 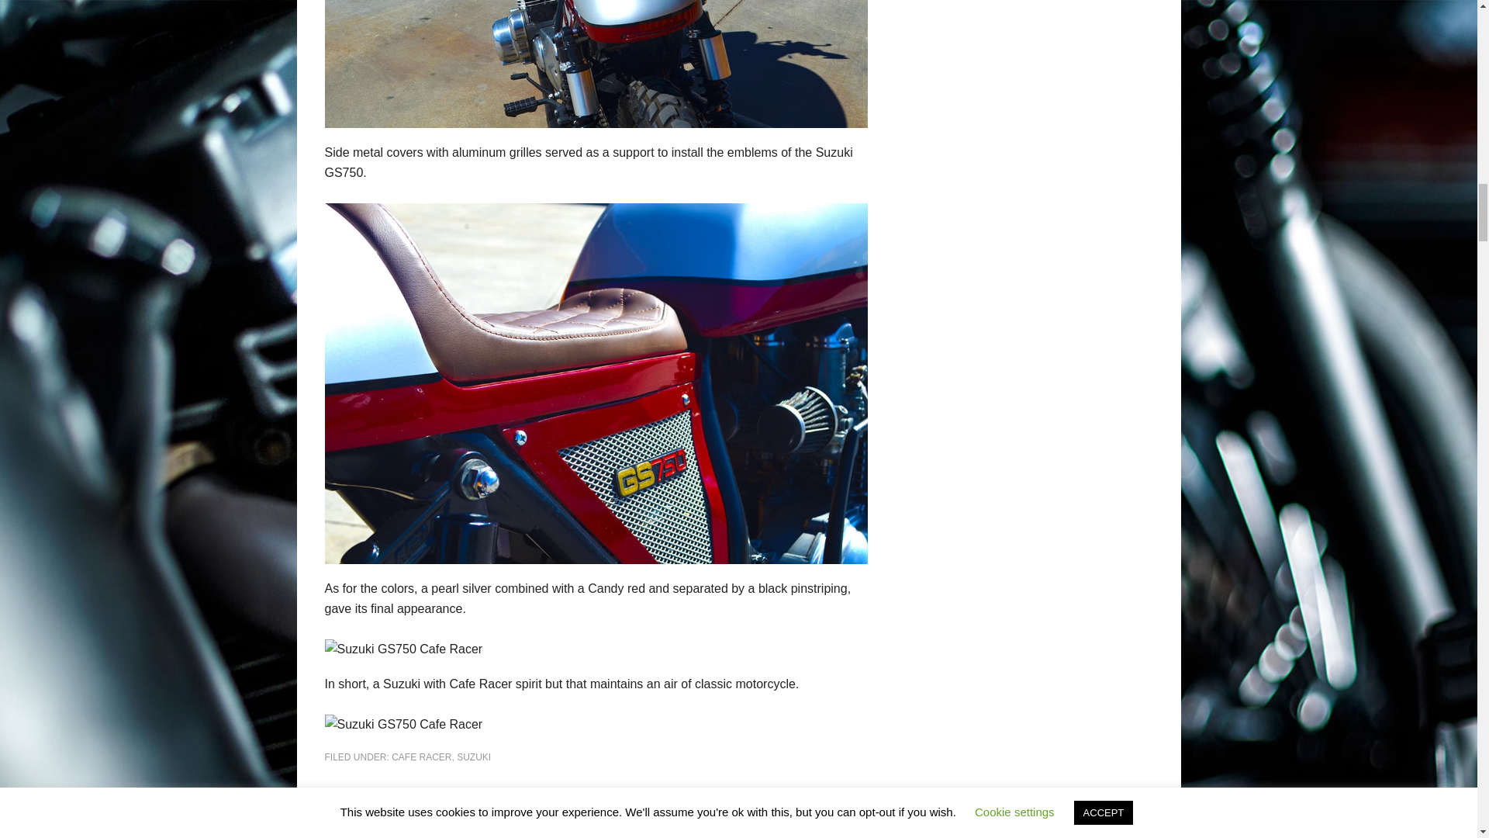 What do you see at coordinates (474, 757) in the screenshot?
I see `SUZUKI` at bounding box center [474, 757].